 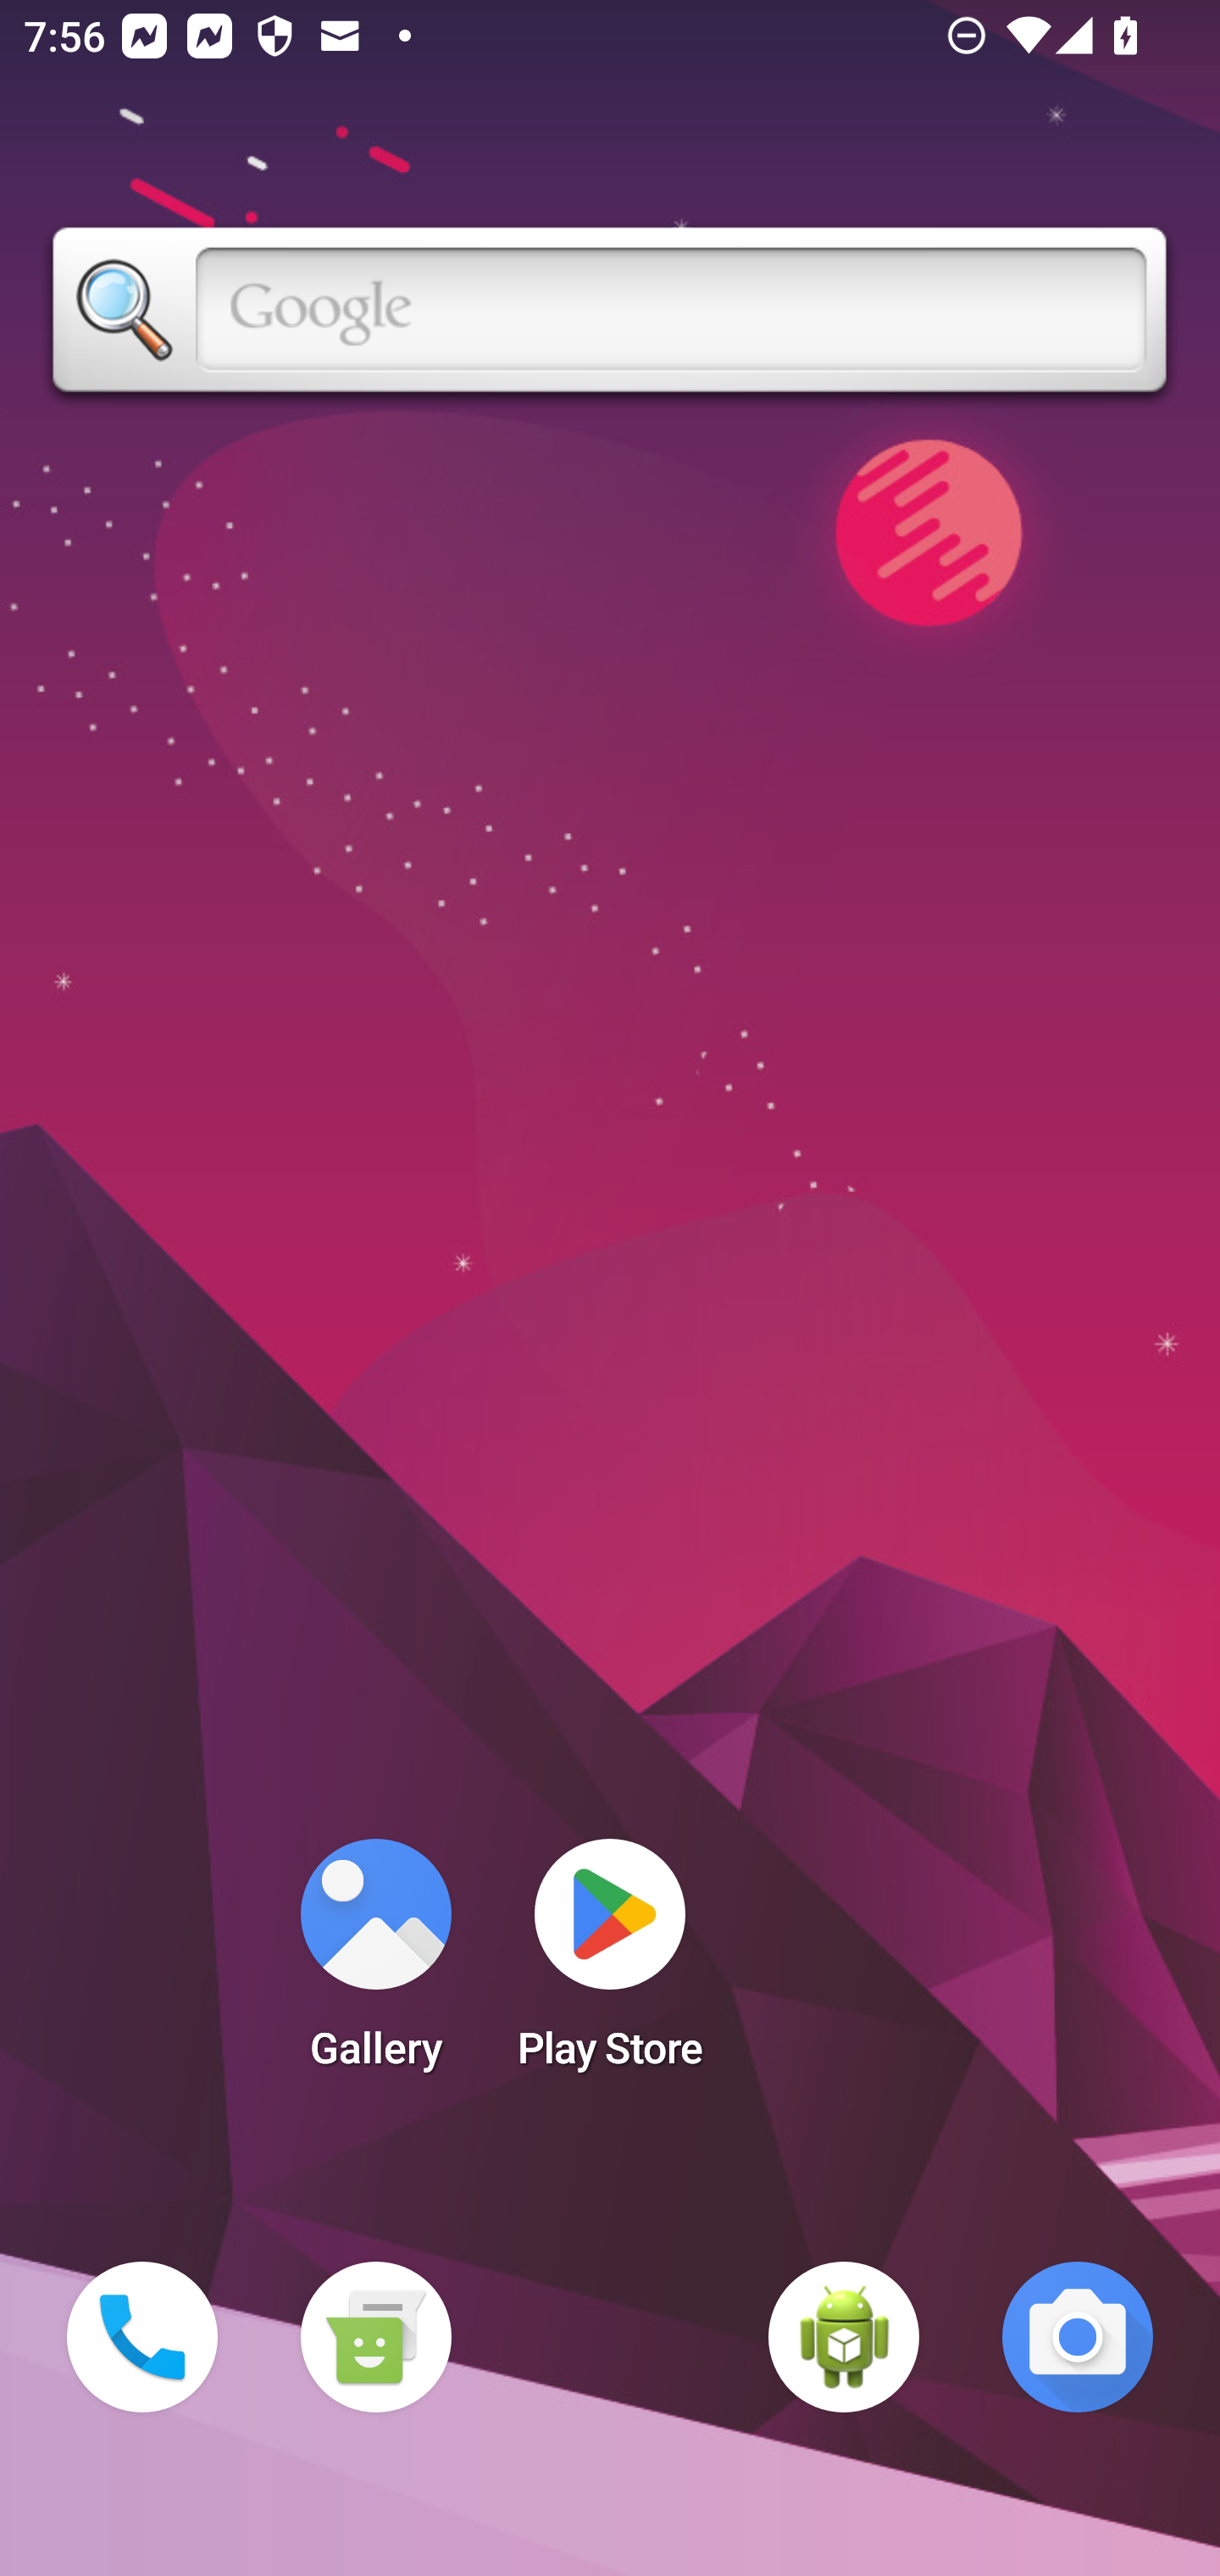 What do you see at coordinates (142, 2337) in the screenshot?
I see `Phone` at bounding box center [142, 2337].